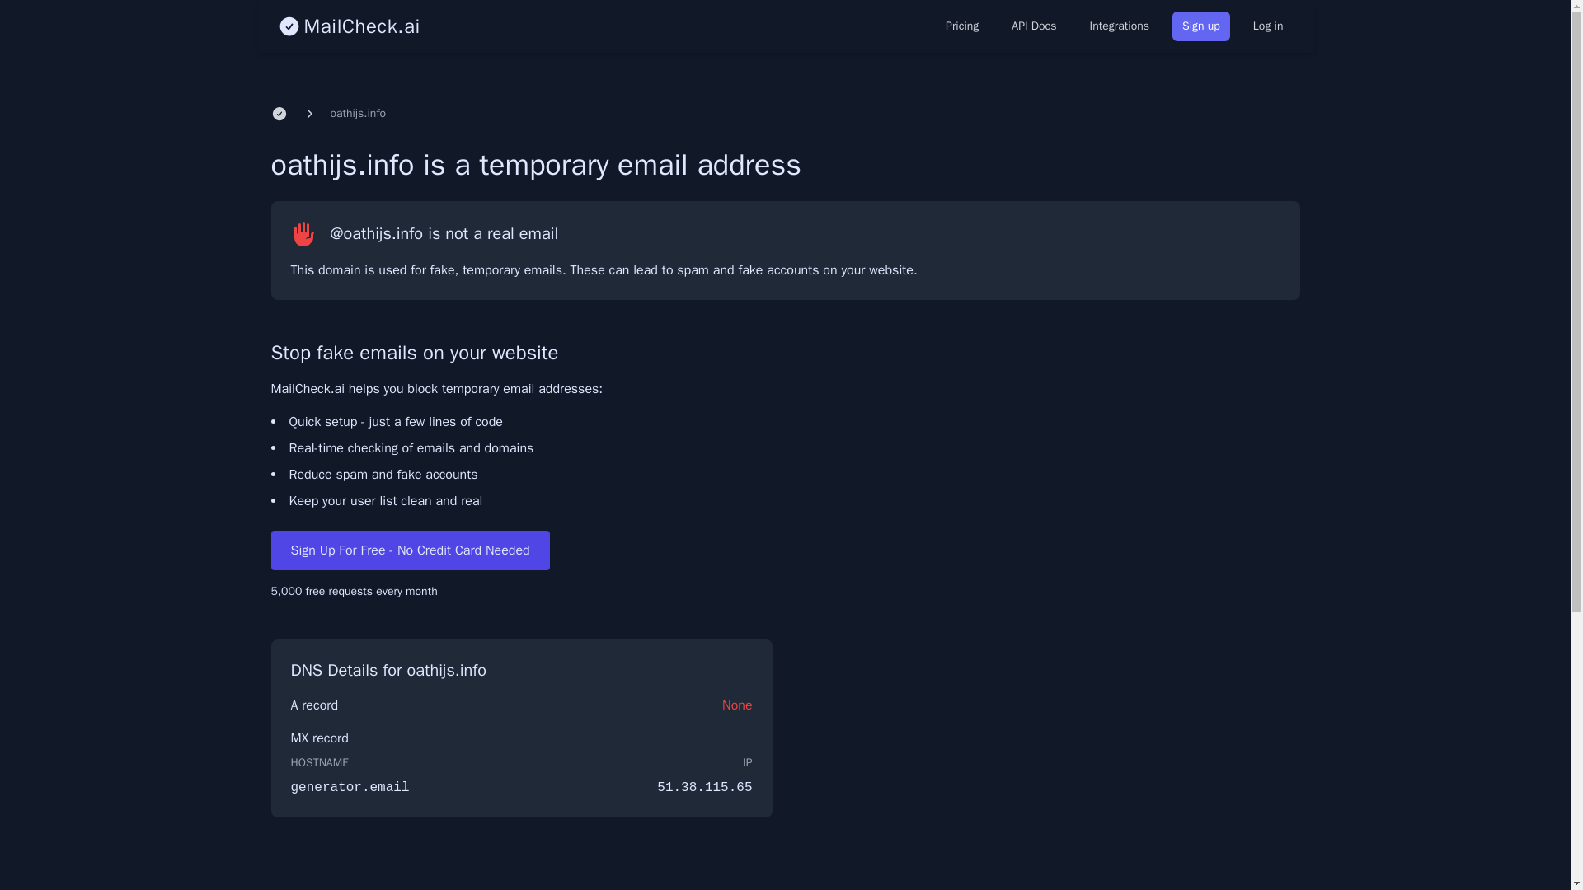 The width and height of the screenshot is (1583, 890). What do you see at coordinates (410, 550) in the screenshot?
I see `Sign Up For Free - No Credit Card Needed` at bounding box center [410, 550].